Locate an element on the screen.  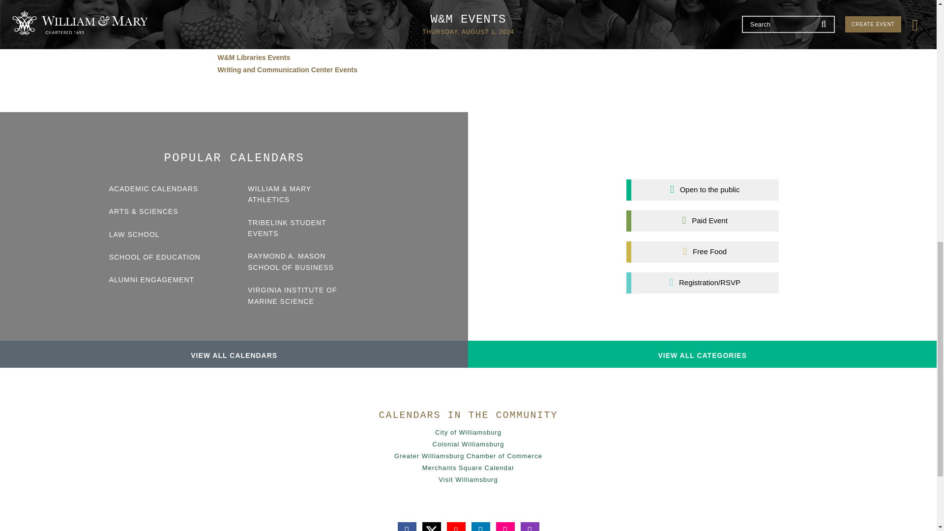
YouTube is located at coordinates (456, 526).